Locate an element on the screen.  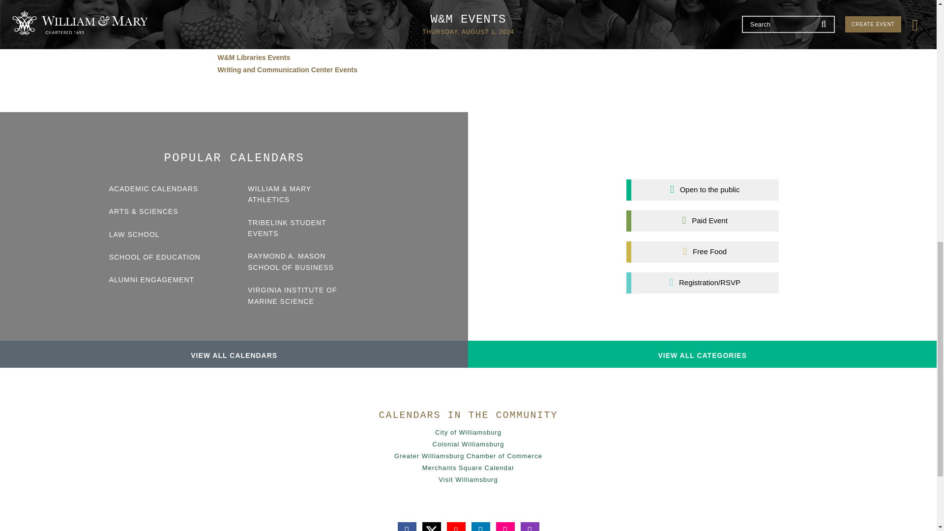
YouTube is located at coordinates (456, 526).